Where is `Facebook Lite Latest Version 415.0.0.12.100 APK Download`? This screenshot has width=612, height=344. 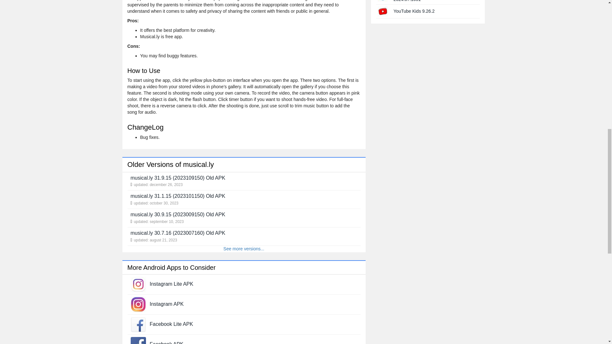
Facebook Lite Latest Version 415.0.0.12.100 APK Download is located at coordinates (138, 324).